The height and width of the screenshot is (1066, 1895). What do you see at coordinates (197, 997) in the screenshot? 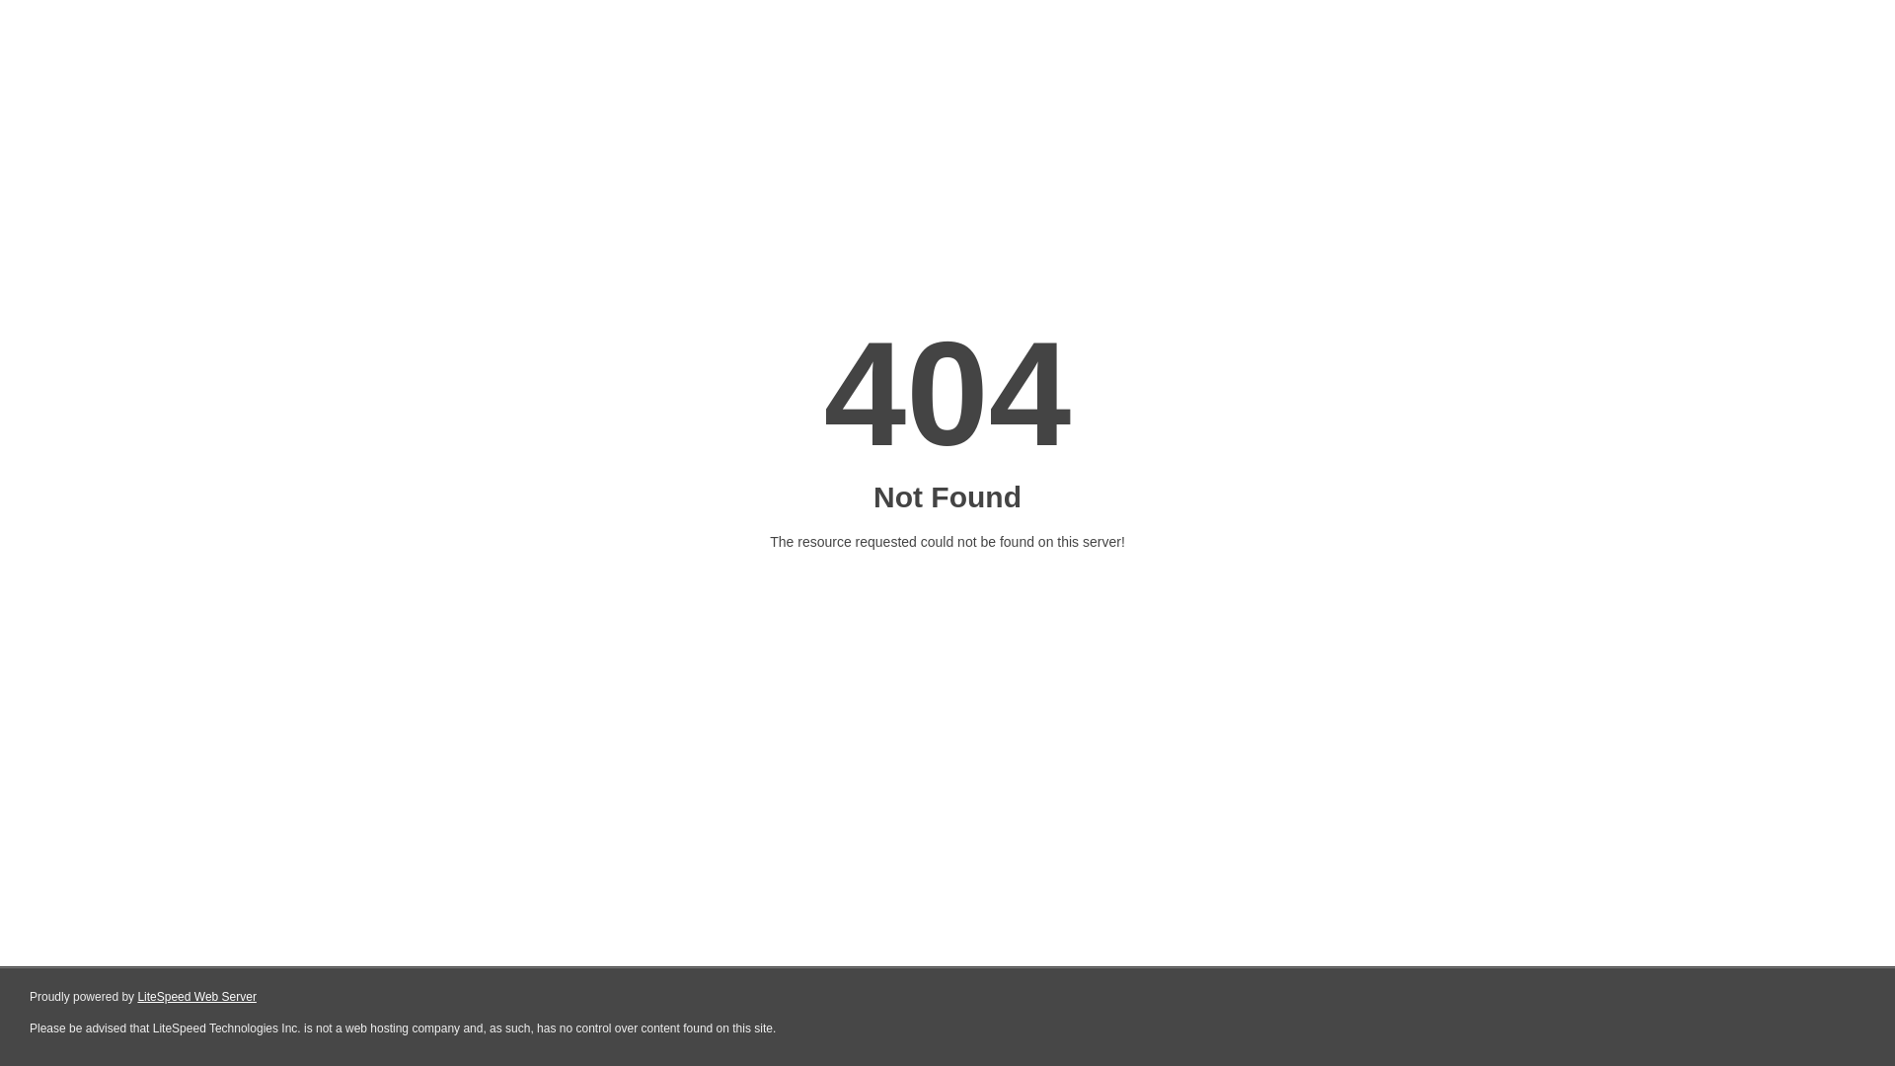
I see `LiteSpeed Web Server` at bounding box center [197, 997].